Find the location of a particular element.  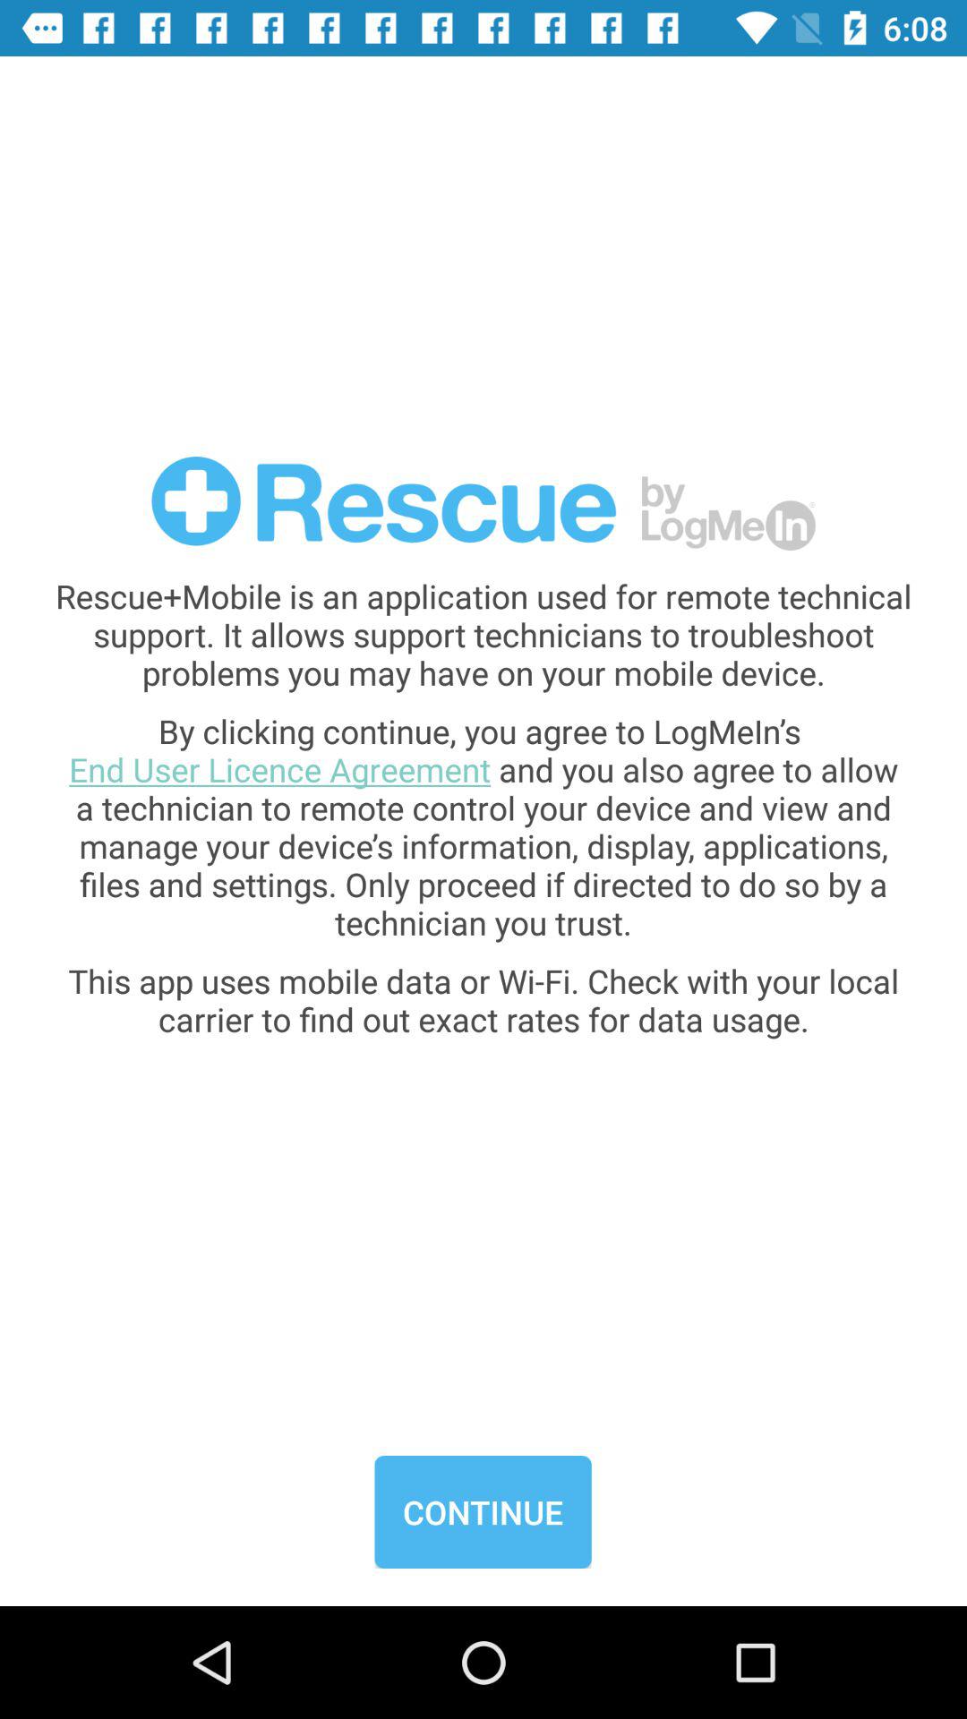

flip until by clicking continue item is located at coordinates (483, 826).